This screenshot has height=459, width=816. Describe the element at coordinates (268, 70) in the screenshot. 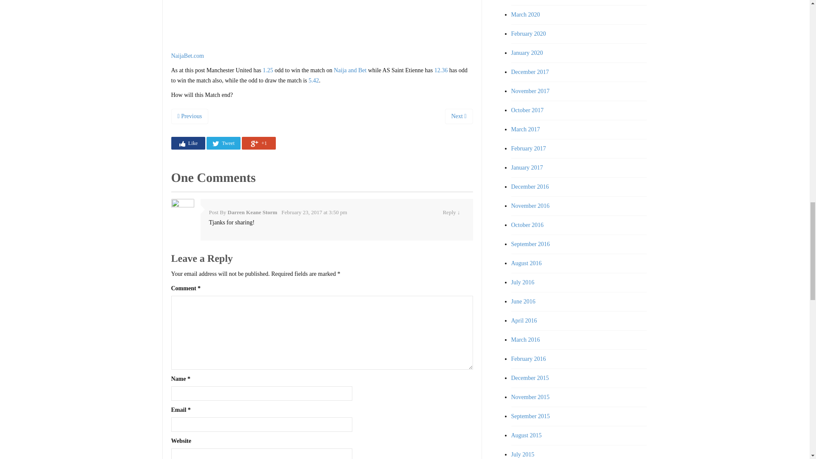

I see `1.25` at that location.